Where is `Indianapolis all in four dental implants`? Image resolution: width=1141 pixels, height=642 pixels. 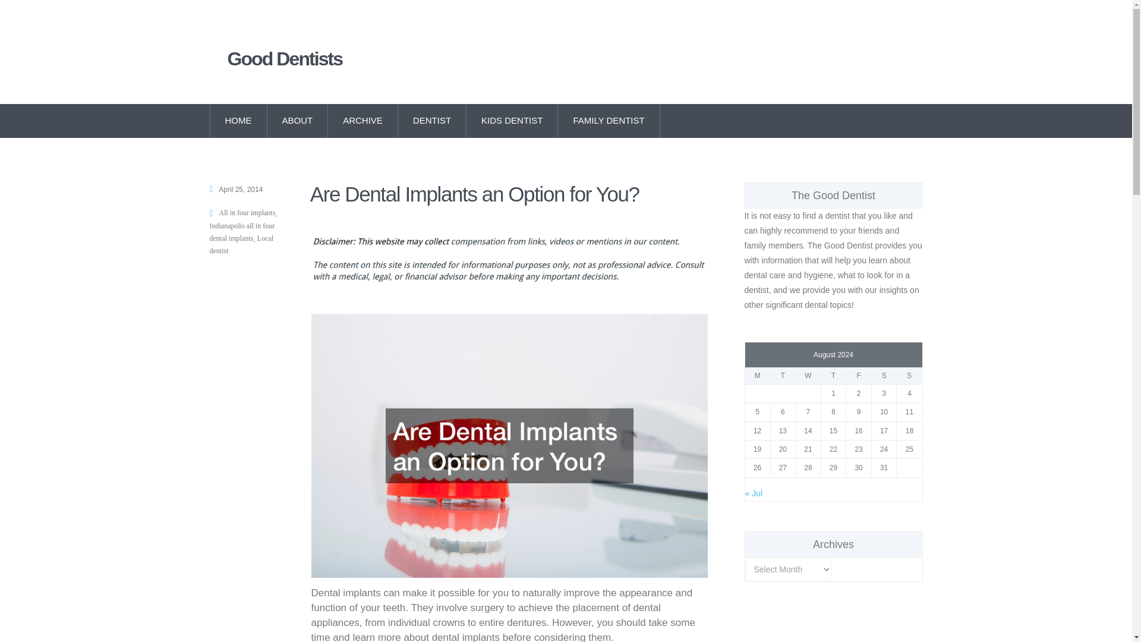 Indianapolis all in four dental implants is located at coordinates (241, 232).